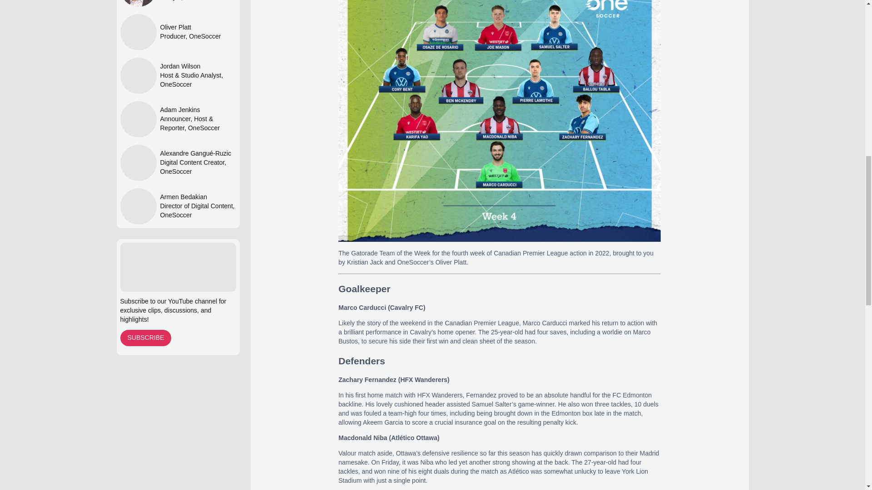  I want to click on Armen Bedakian, so click(197, 197).